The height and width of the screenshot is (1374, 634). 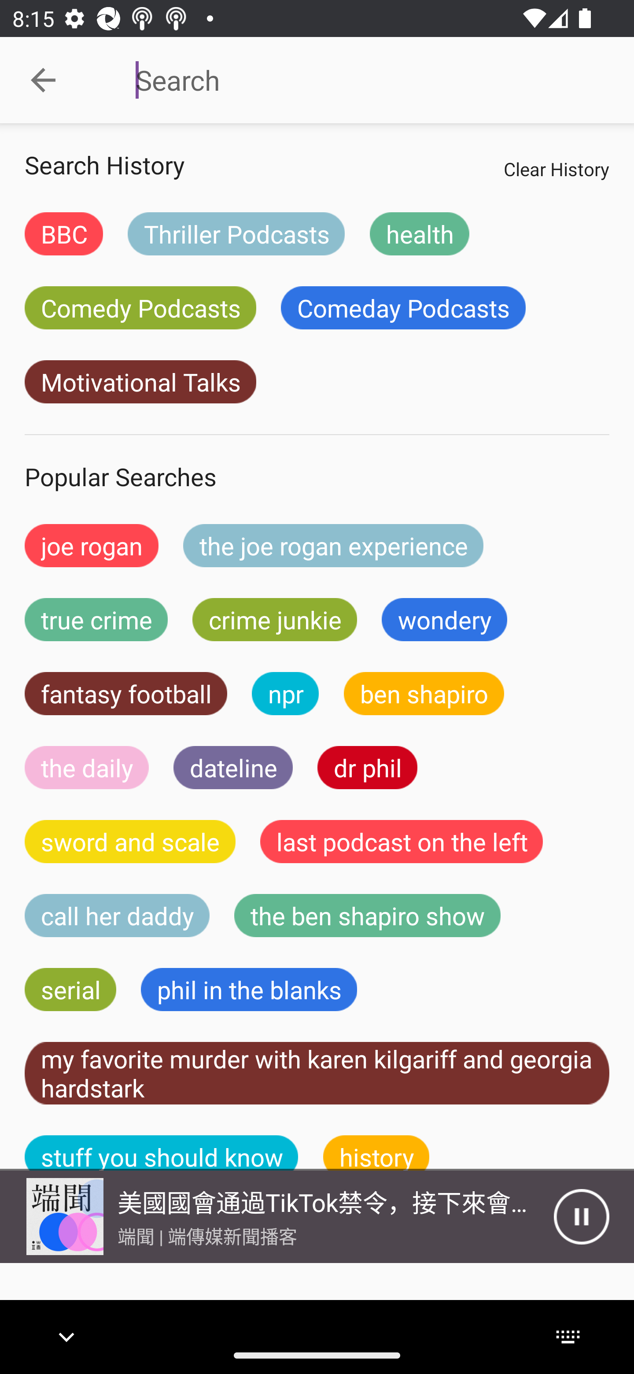 I want to click on Comedy Podcasts, so click(x=140, y=307).